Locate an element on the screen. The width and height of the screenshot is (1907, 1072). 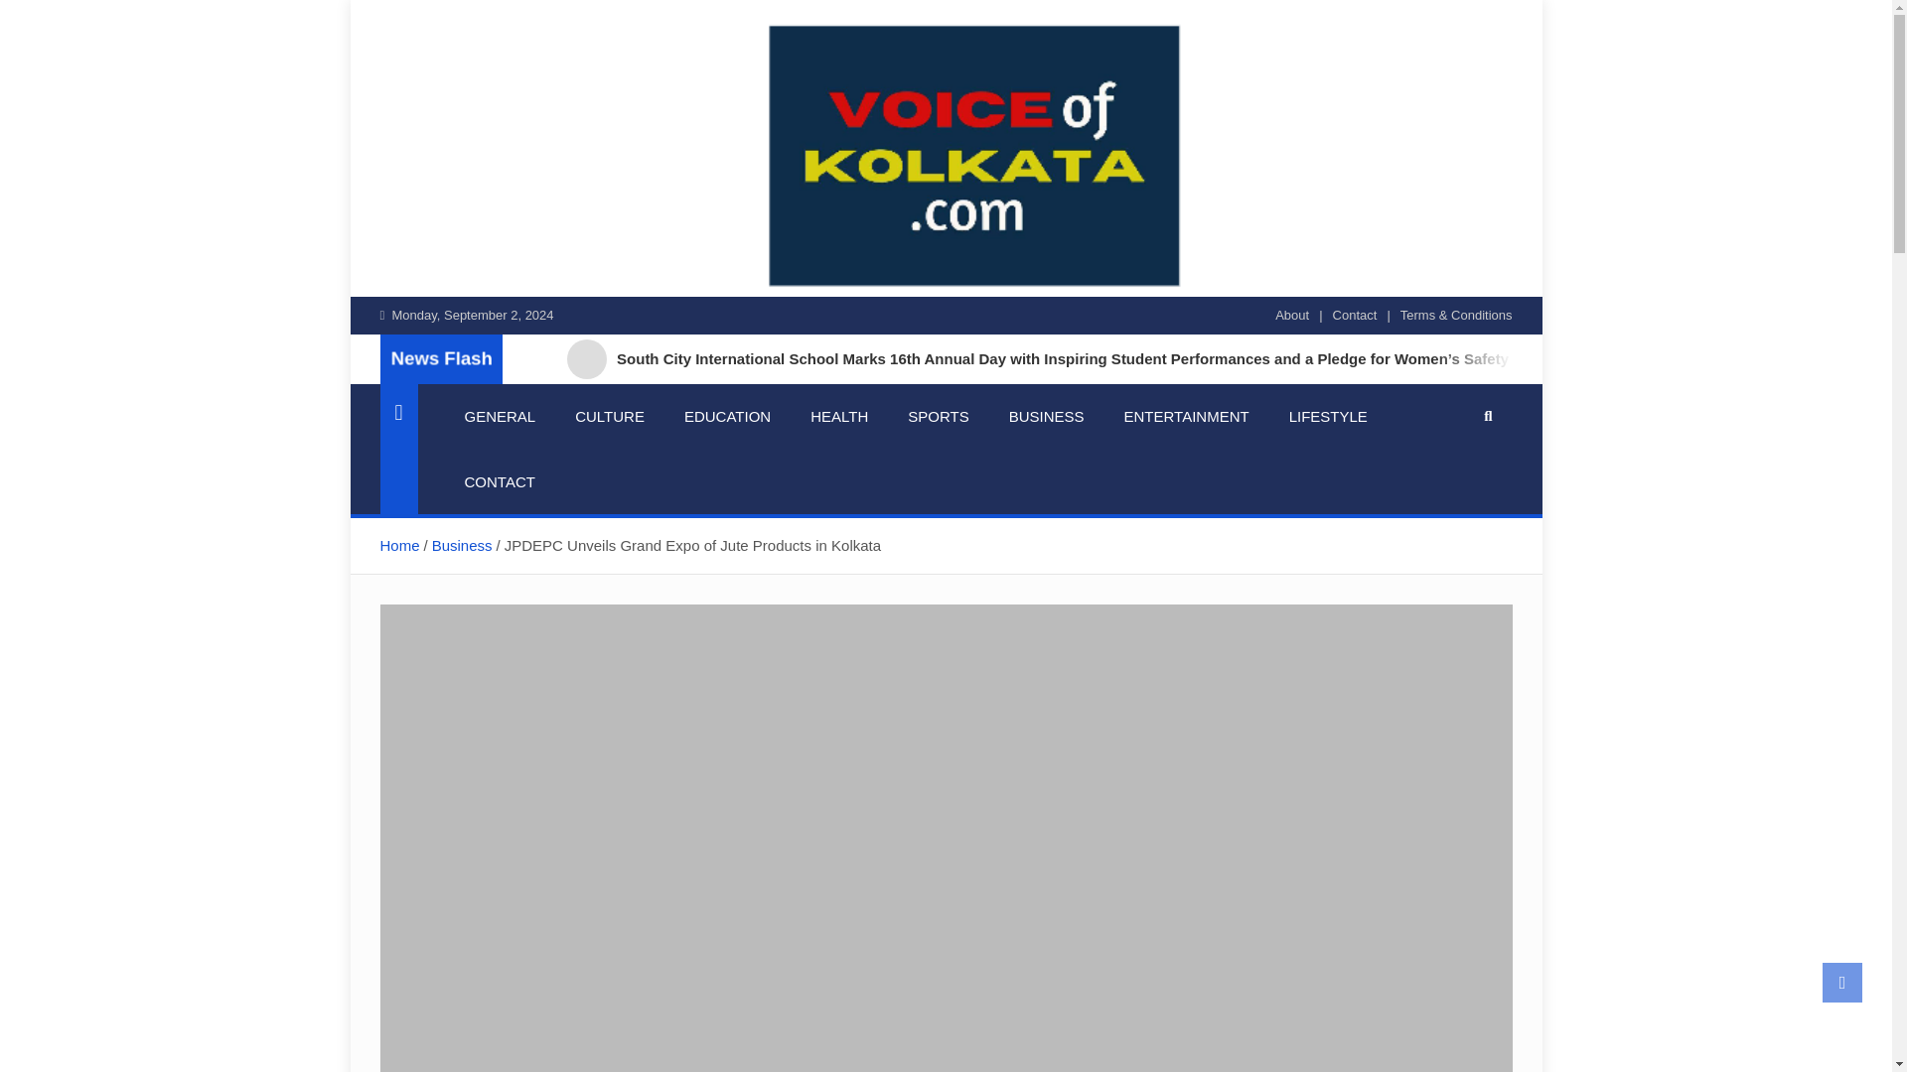
EDUCATION is located at coordinates (727, 416).